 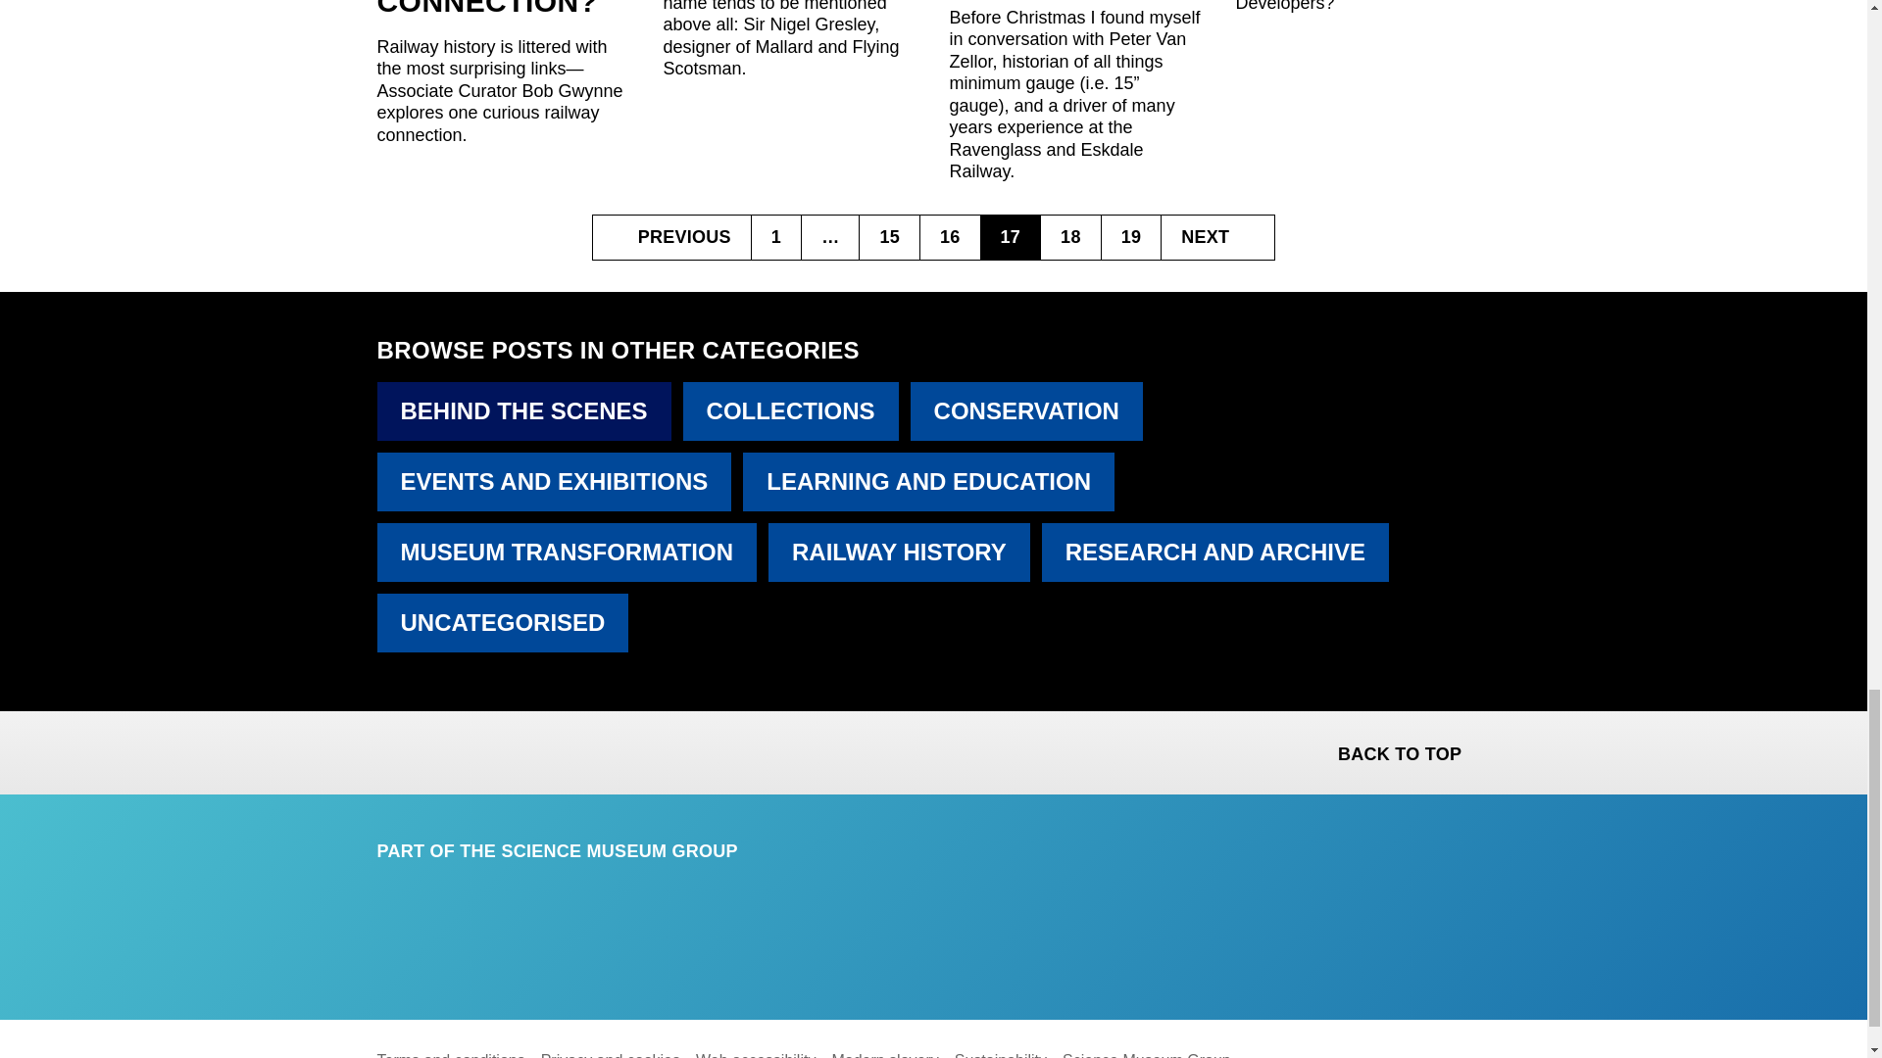 What do you see at coordinates (928, 482) in the screenshot?
I see `View all posts in Learning and education` at bounding box center [928, 482].